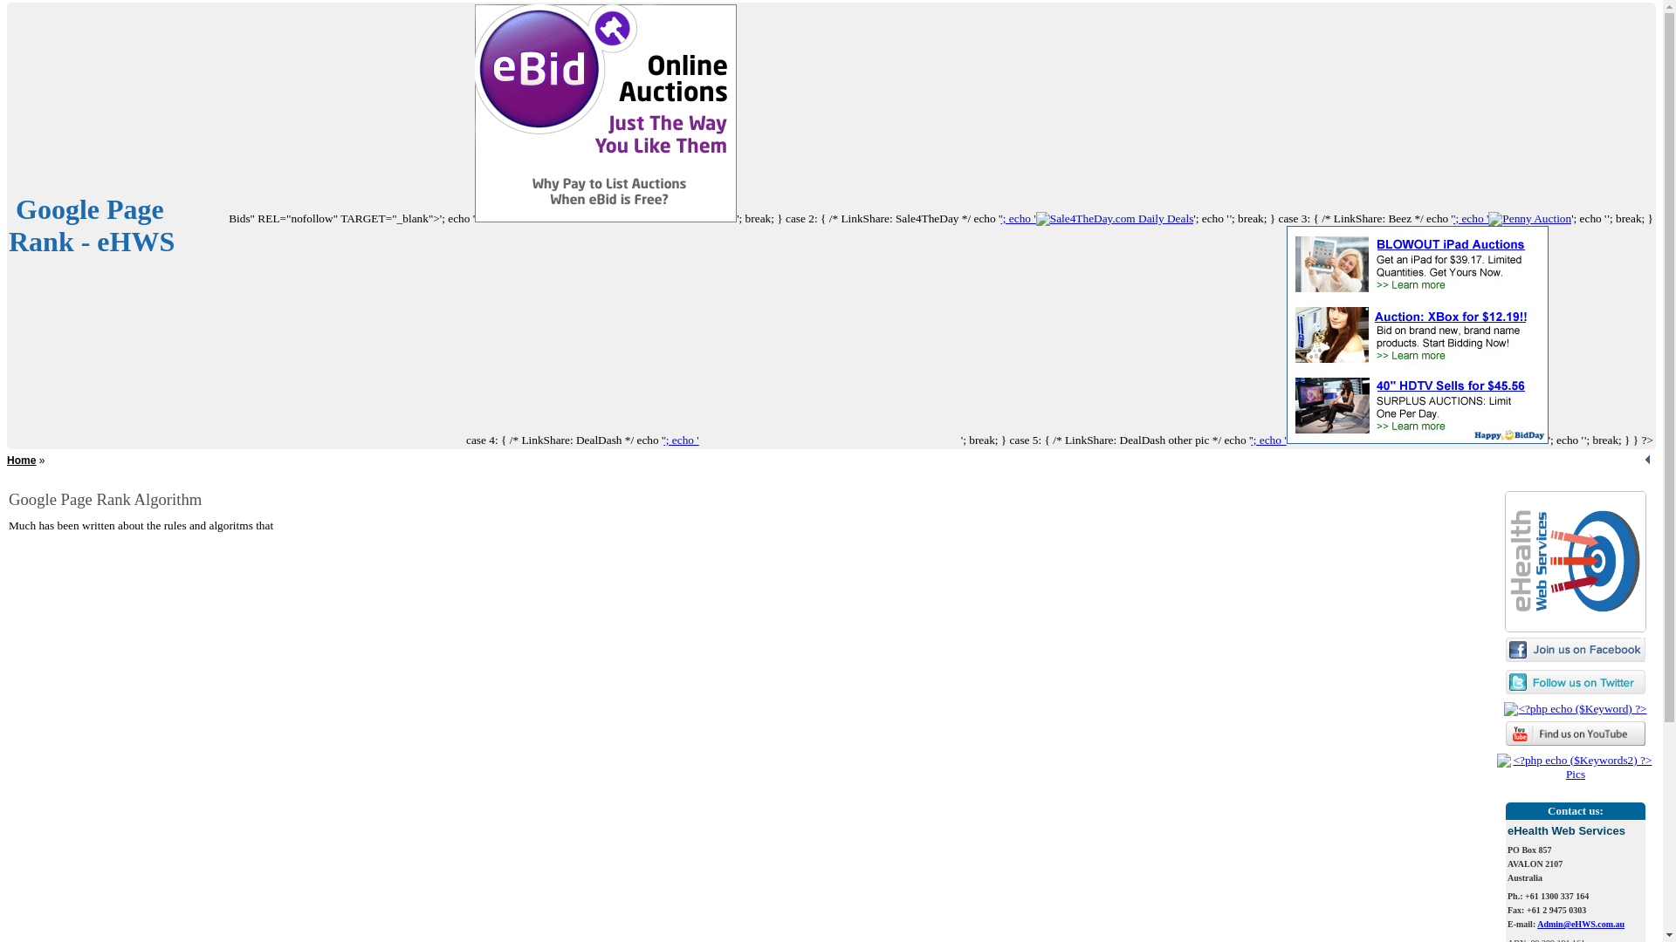 Image resolution: width=1676 pixels, height=942 pixels. I want to click on <?php echo ($Keywords1) ?> Video, so click(1576, 741).